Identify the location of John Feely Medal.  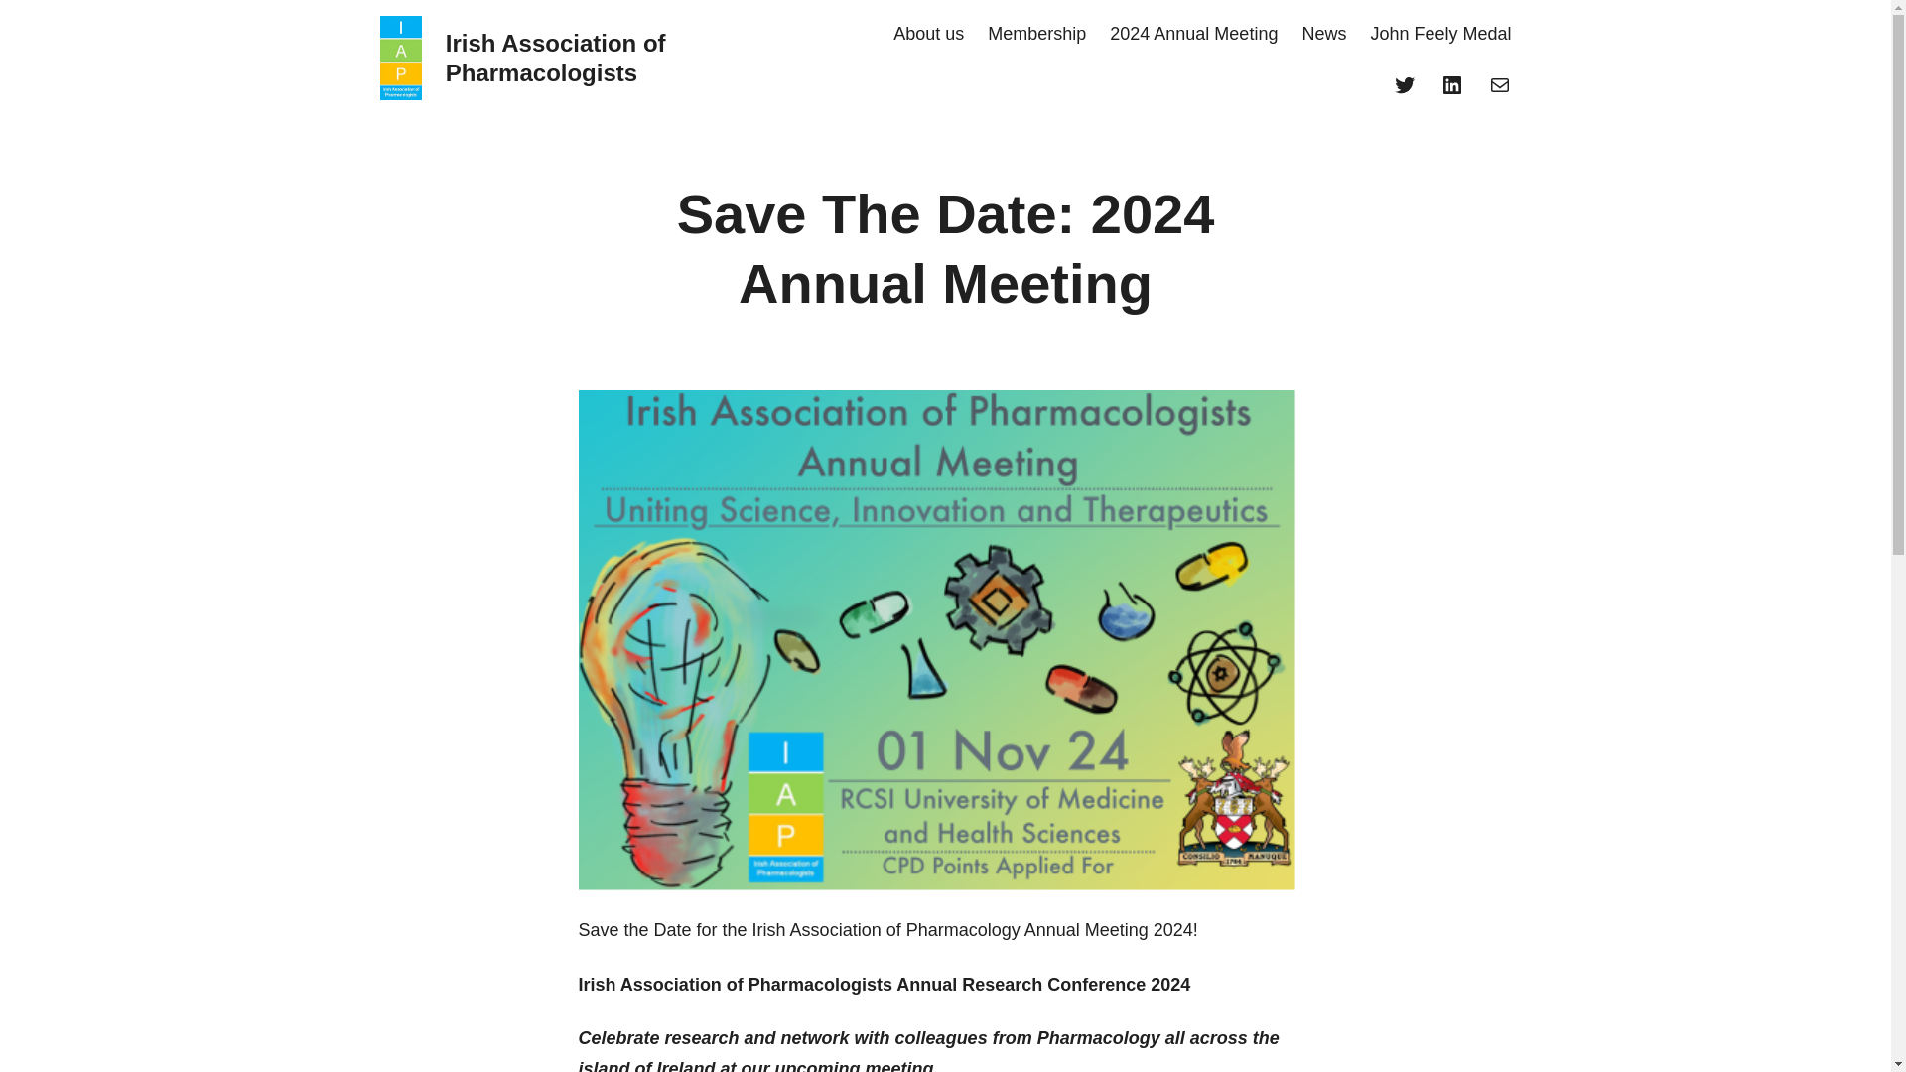
(1440, 34).